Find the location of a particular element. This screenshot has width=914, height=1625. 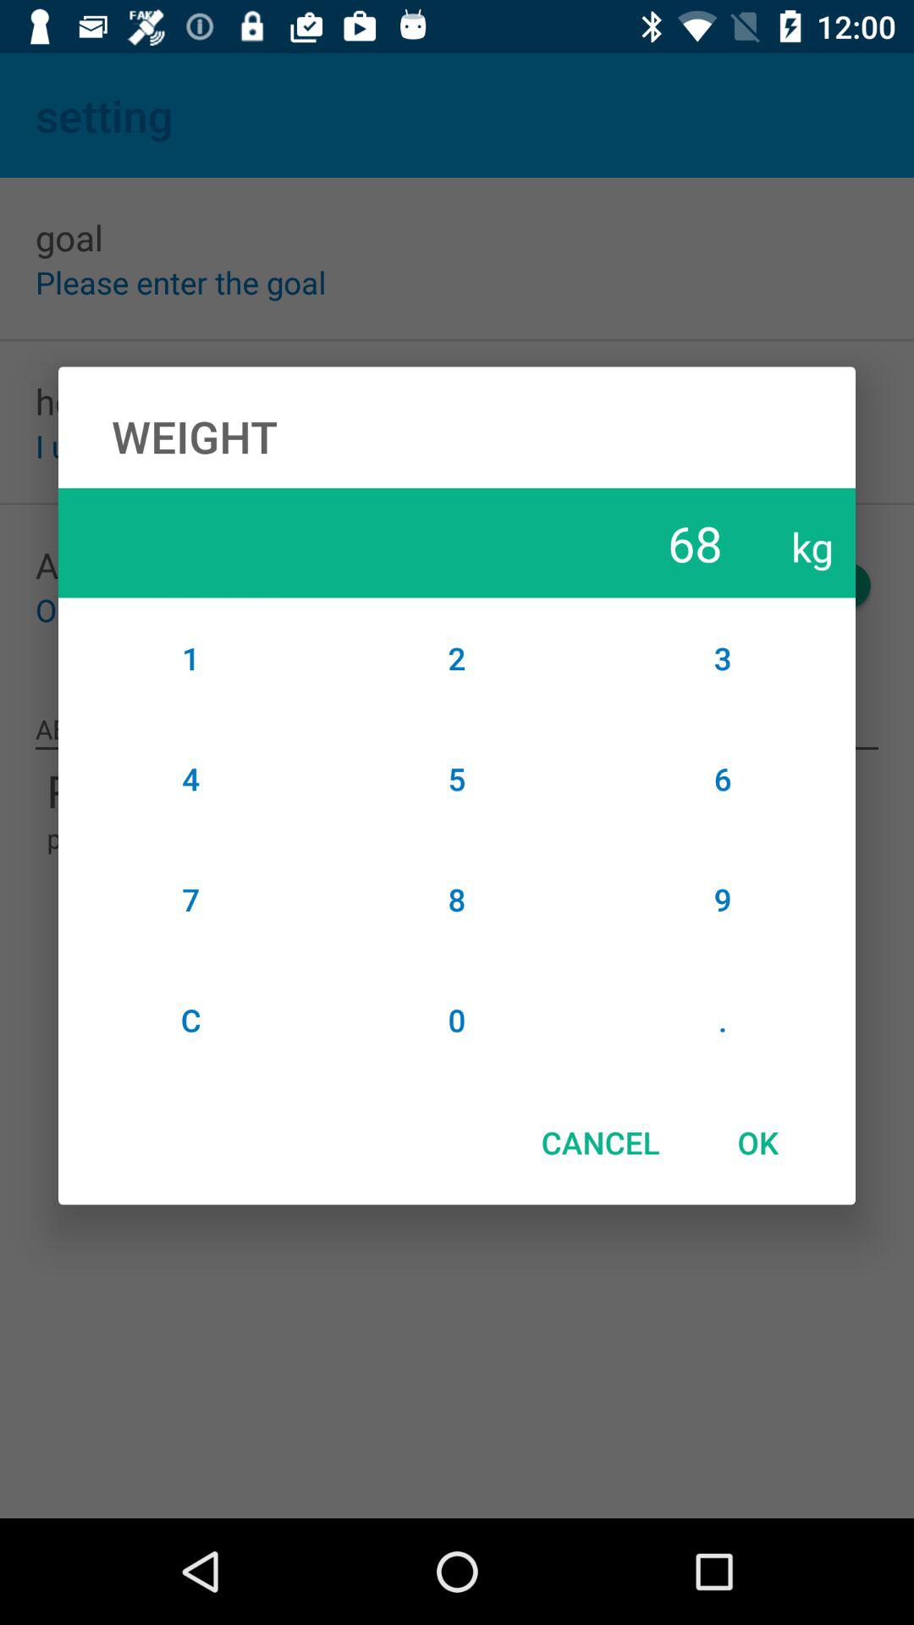

press icon to the right of cancel item is located at coordinates (757, 1143).